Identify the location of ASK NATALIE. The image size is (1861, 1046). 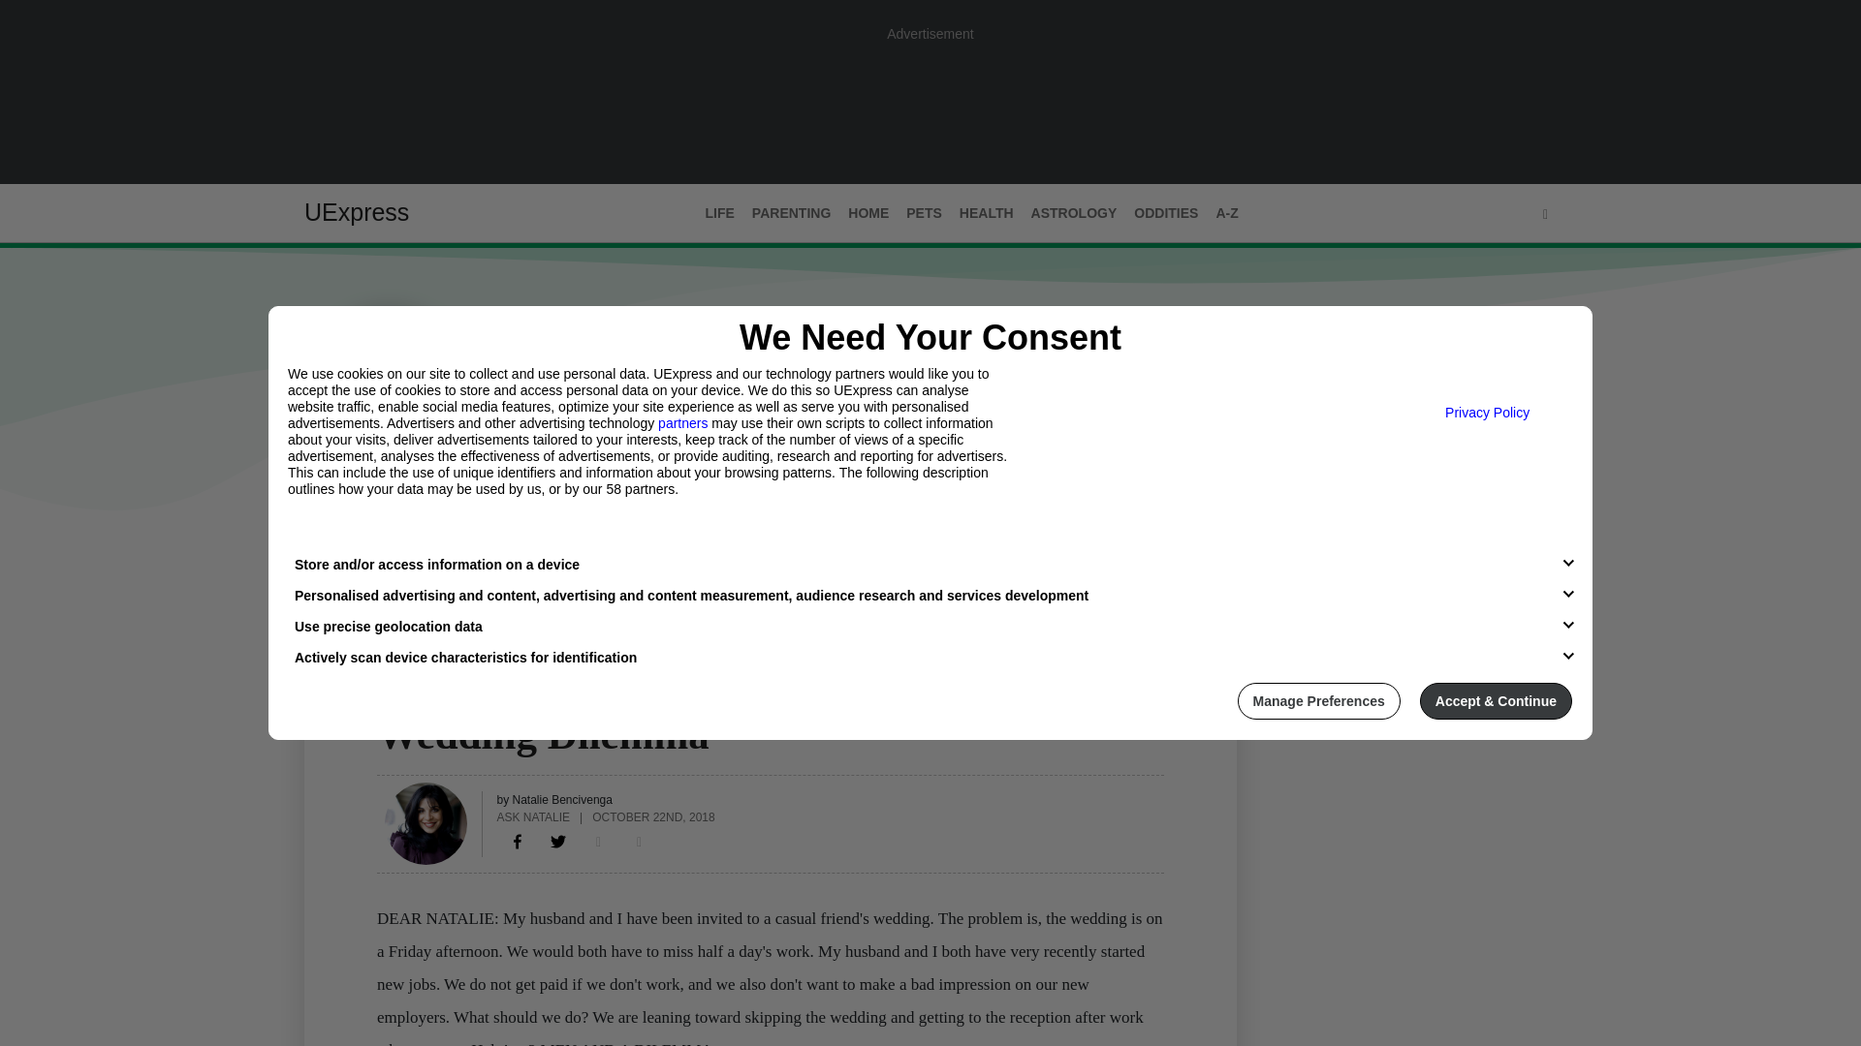
(533, 815).